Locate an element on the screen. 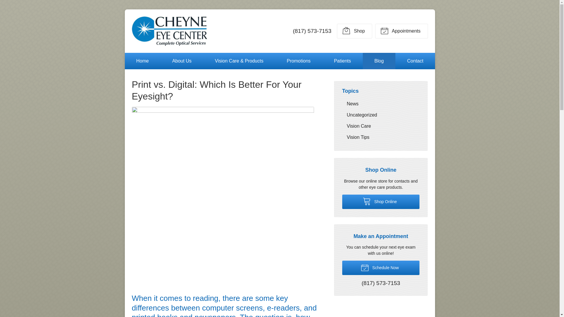 This screenshot has width=564, height=317. Promotions is located at coordinates (298, 61).